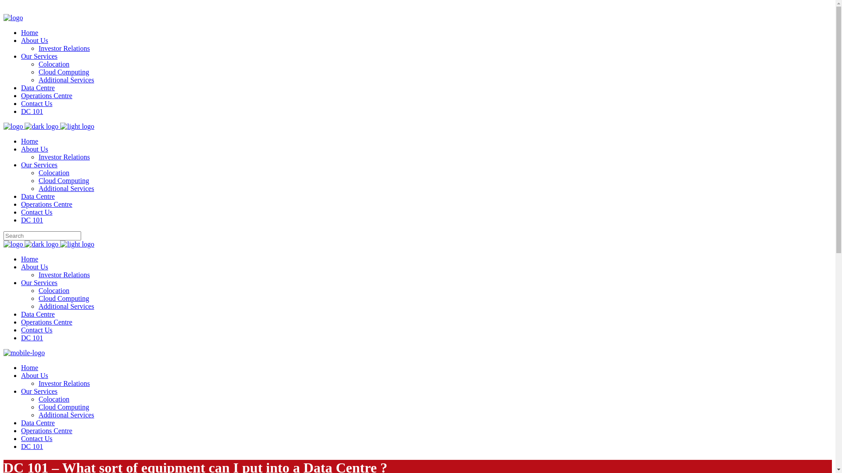 The width and height of the screenshot is (842, 473). What do you see at coordinates (64, 180) in the screenshot?
I see `Cloud Computing` at bounding box center [64, 180].